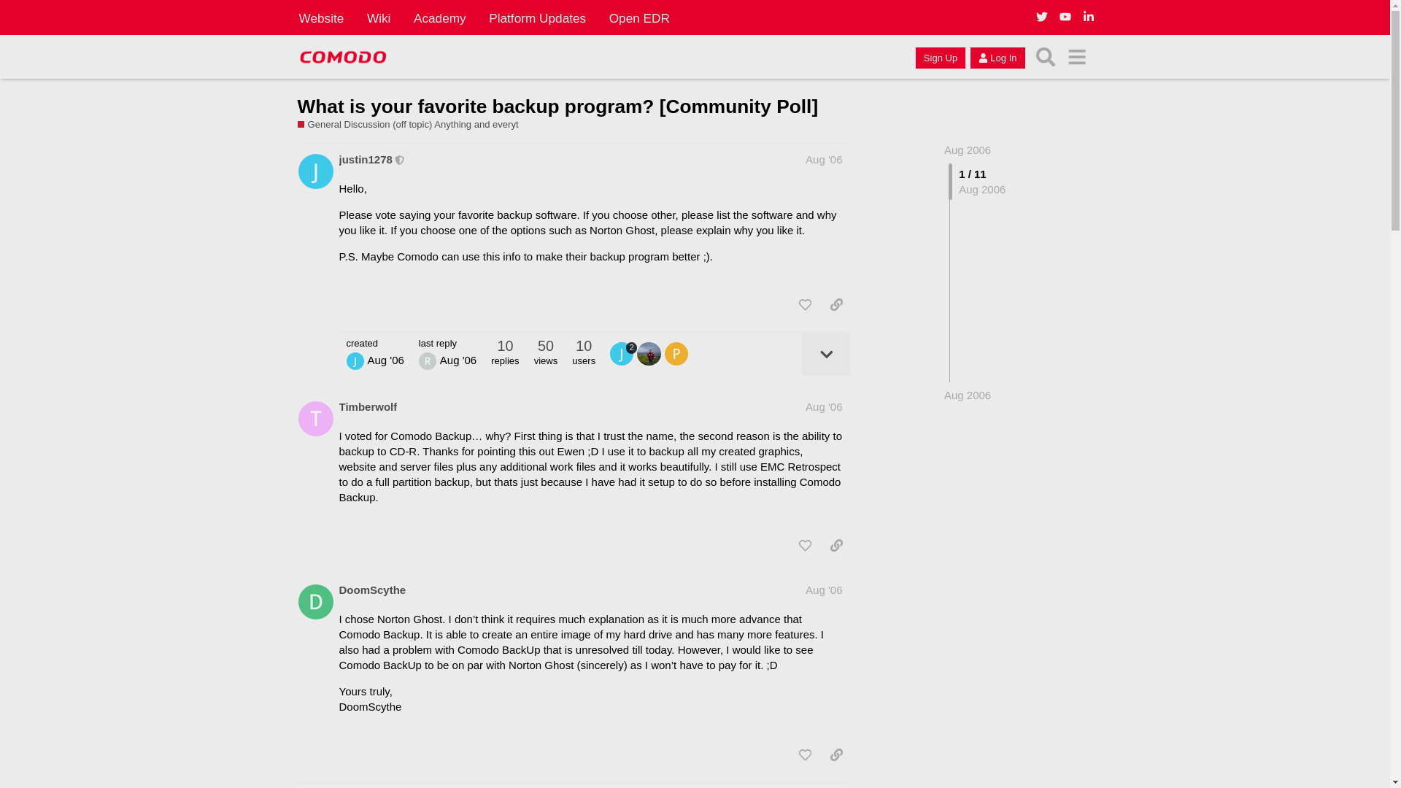 This screenshot has width=1401, height=788. What do you see at coordinates (1046, 57) in the screenshot?
I see `Search` at bounding box center [1046, 57].